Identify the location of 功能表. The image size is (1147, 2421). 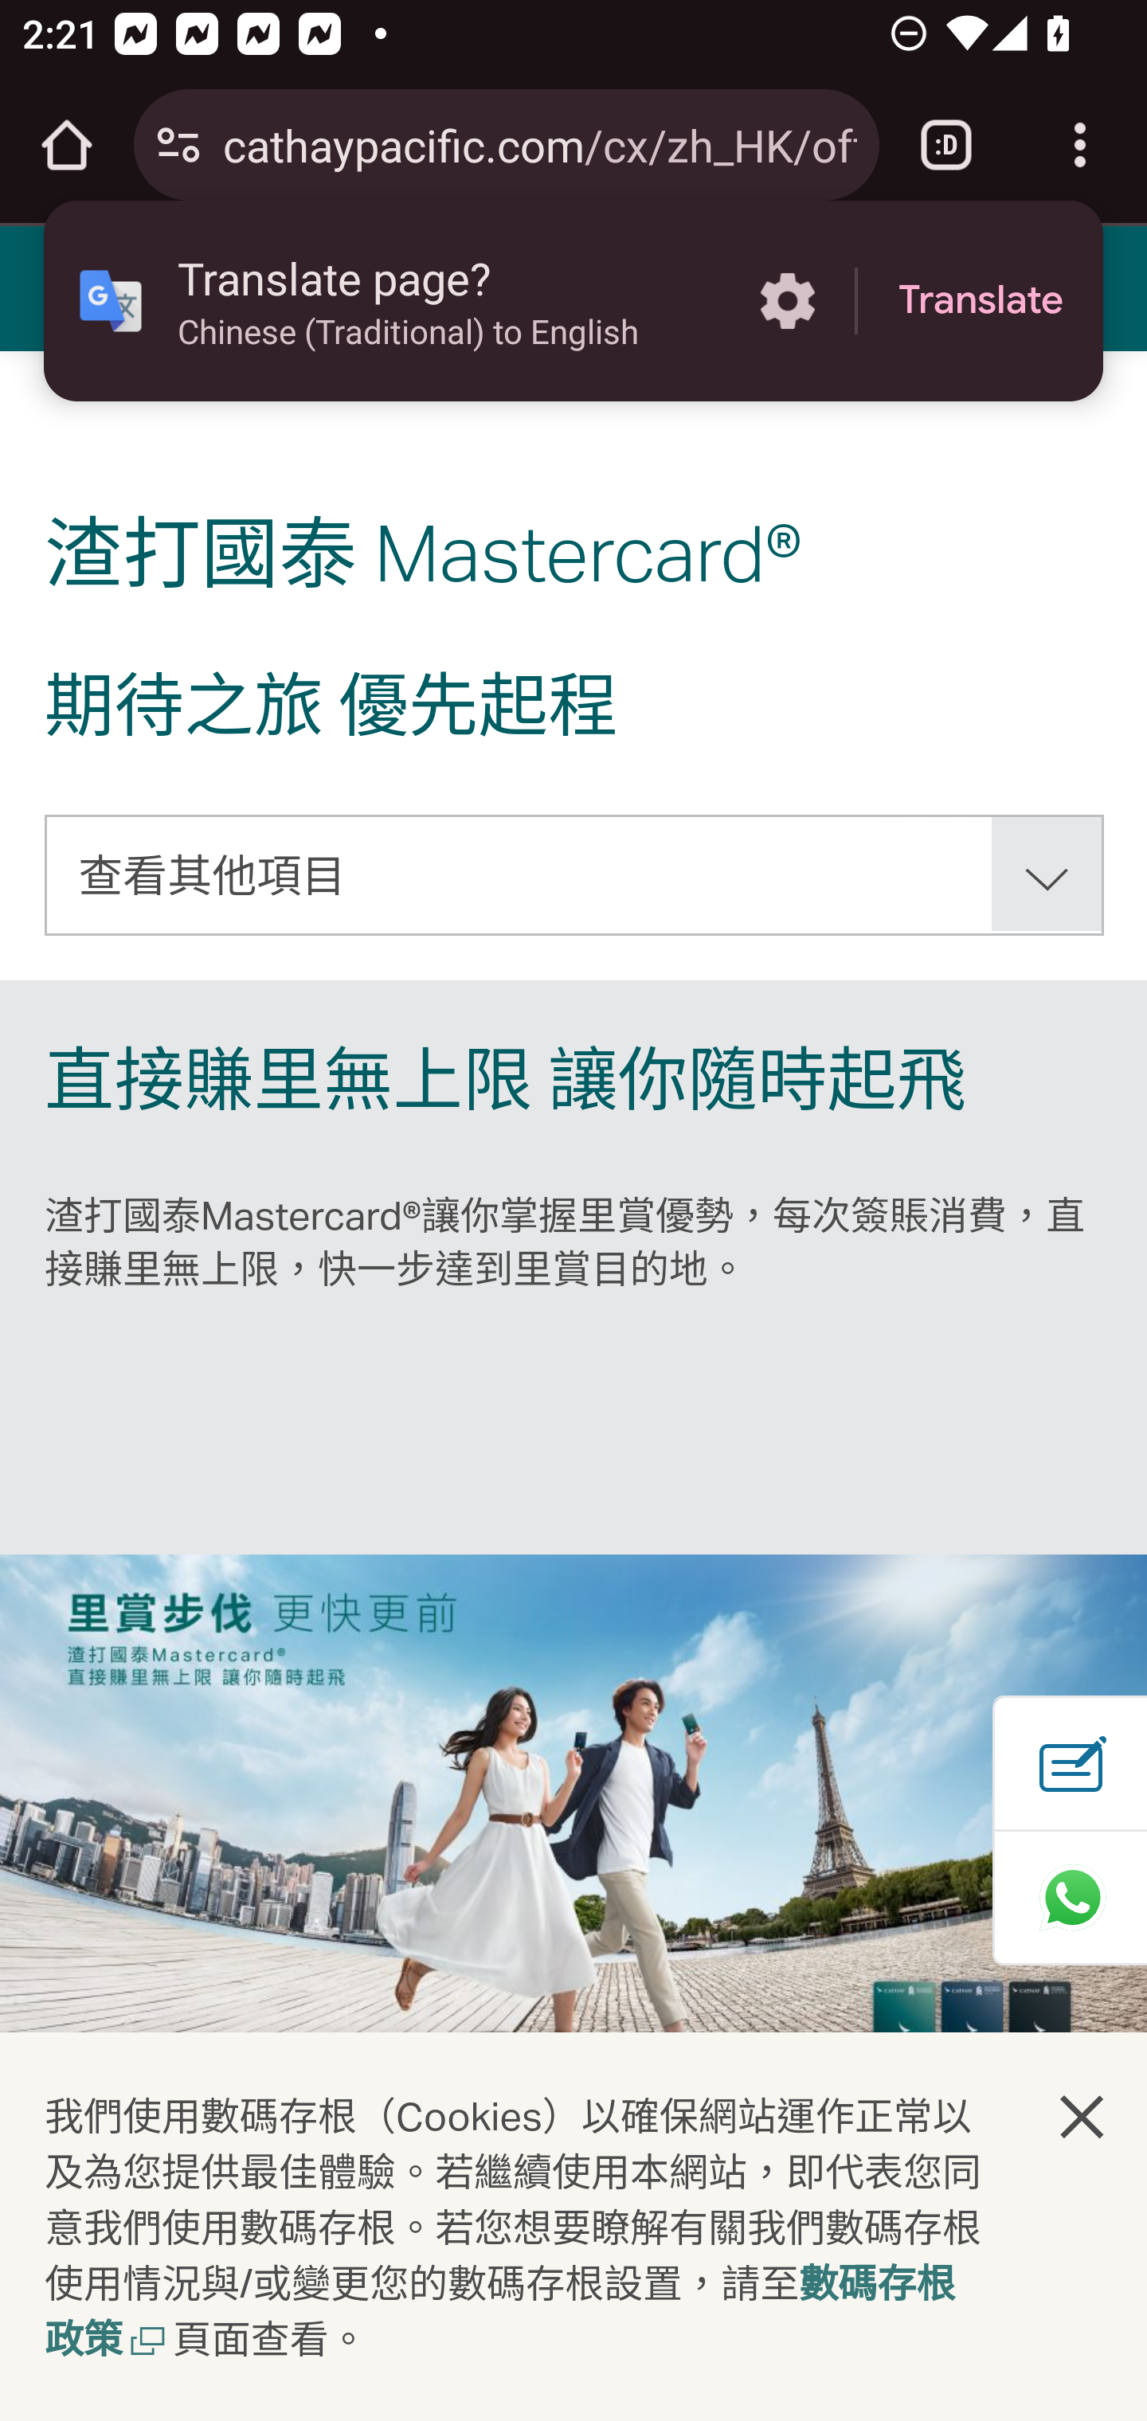
(73, 287).